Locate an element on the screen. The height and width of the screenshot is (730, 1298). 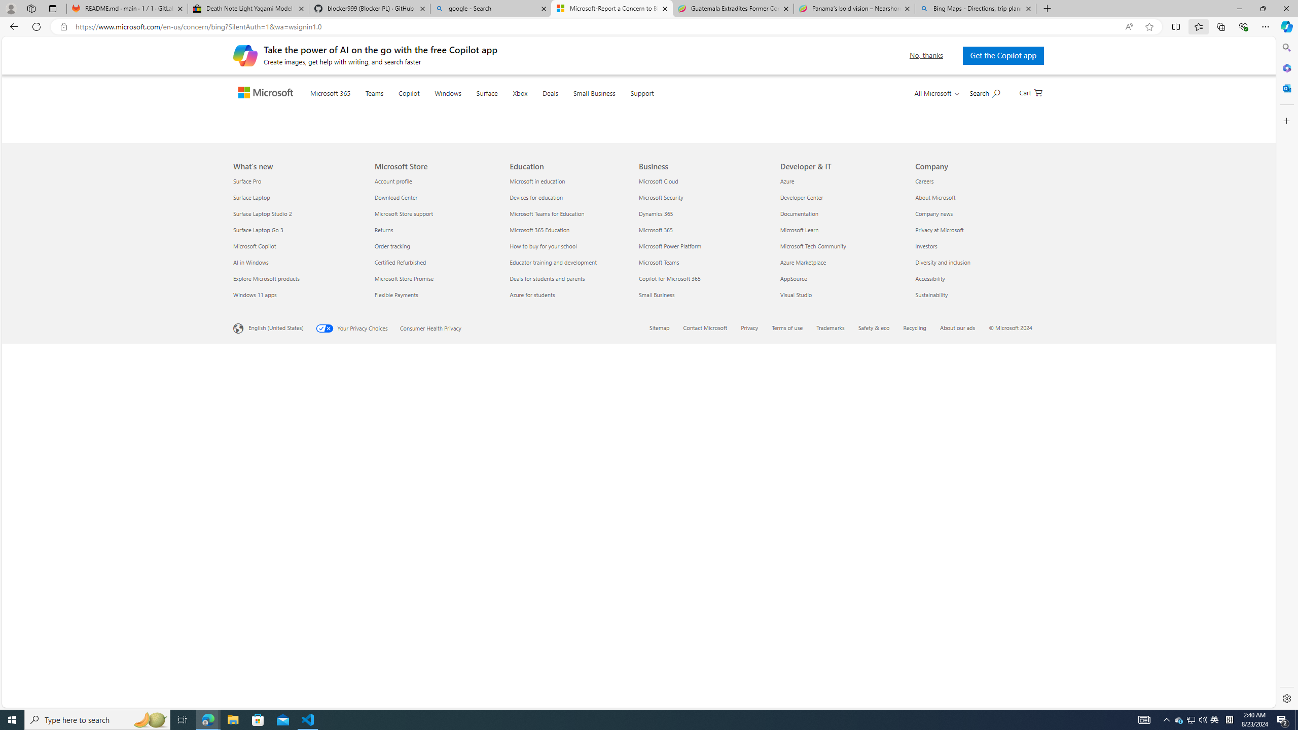
Microsoft Store support Microsoft Store is located at coordinates (404, 570).